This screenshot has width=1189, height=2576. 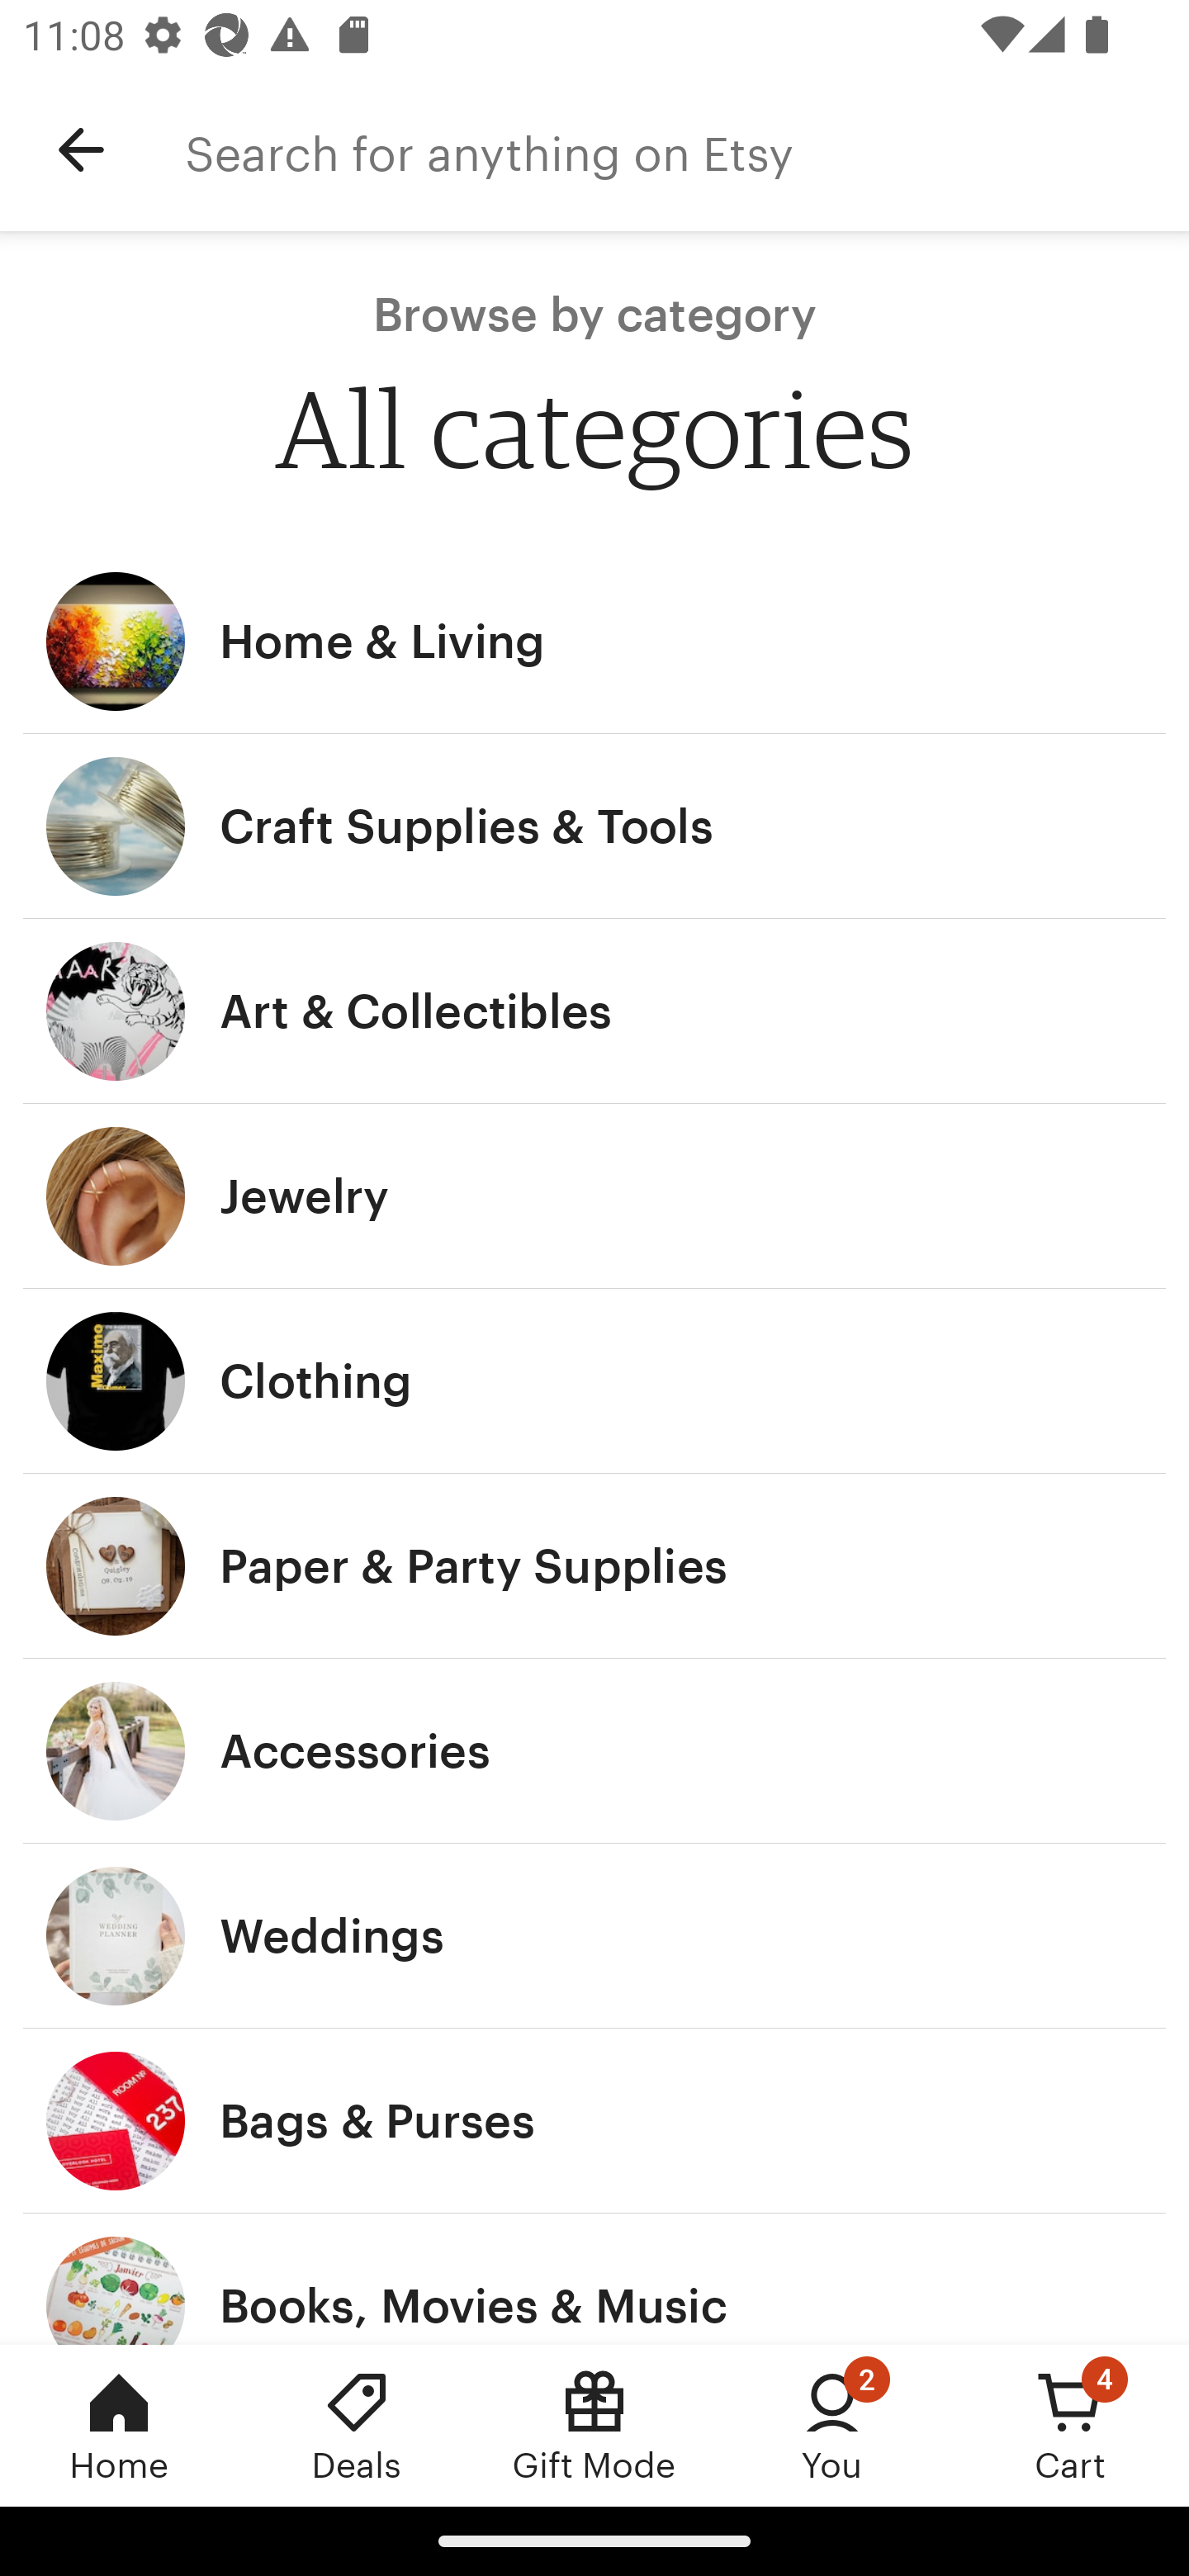 I want to click on Clothing, so click(x=594, y=1380).